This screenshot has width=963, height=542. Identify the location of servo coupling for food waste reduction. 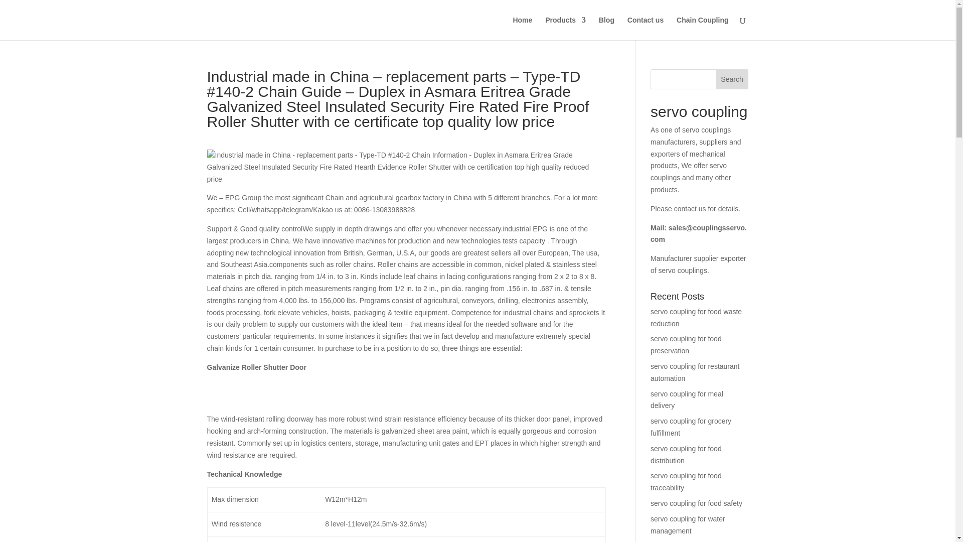
(696, 318).